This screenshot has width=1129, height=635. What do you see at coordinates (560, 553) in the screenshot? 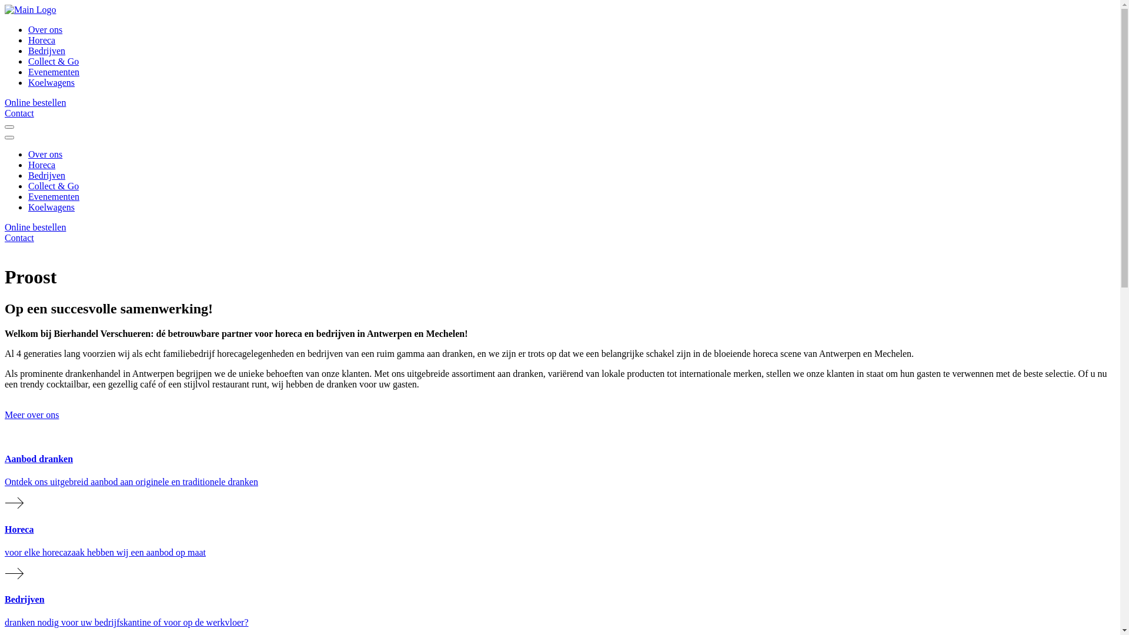
I see `Horeca
voor elke horecazaak hebben wij een aanbod op maat` at bounding box center [560, 553].